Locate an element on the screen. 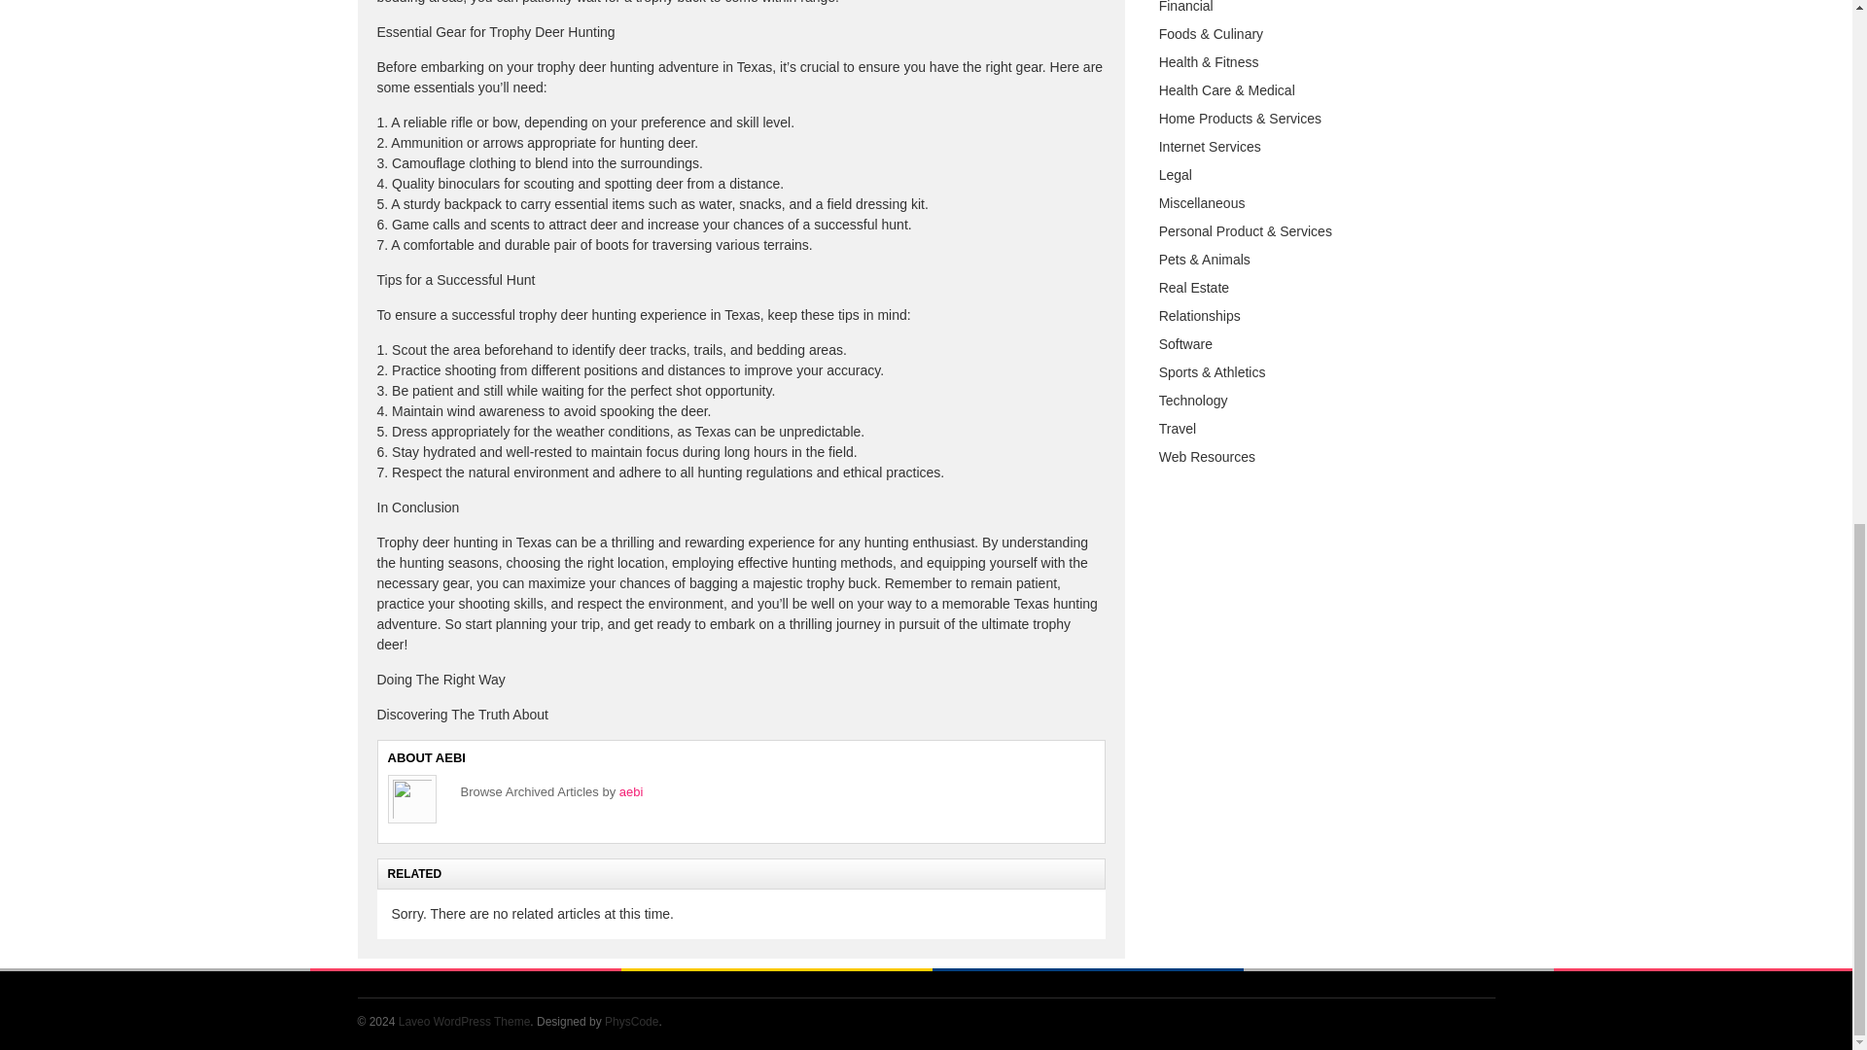  Internet Services is located at coordinates (1210, 146).